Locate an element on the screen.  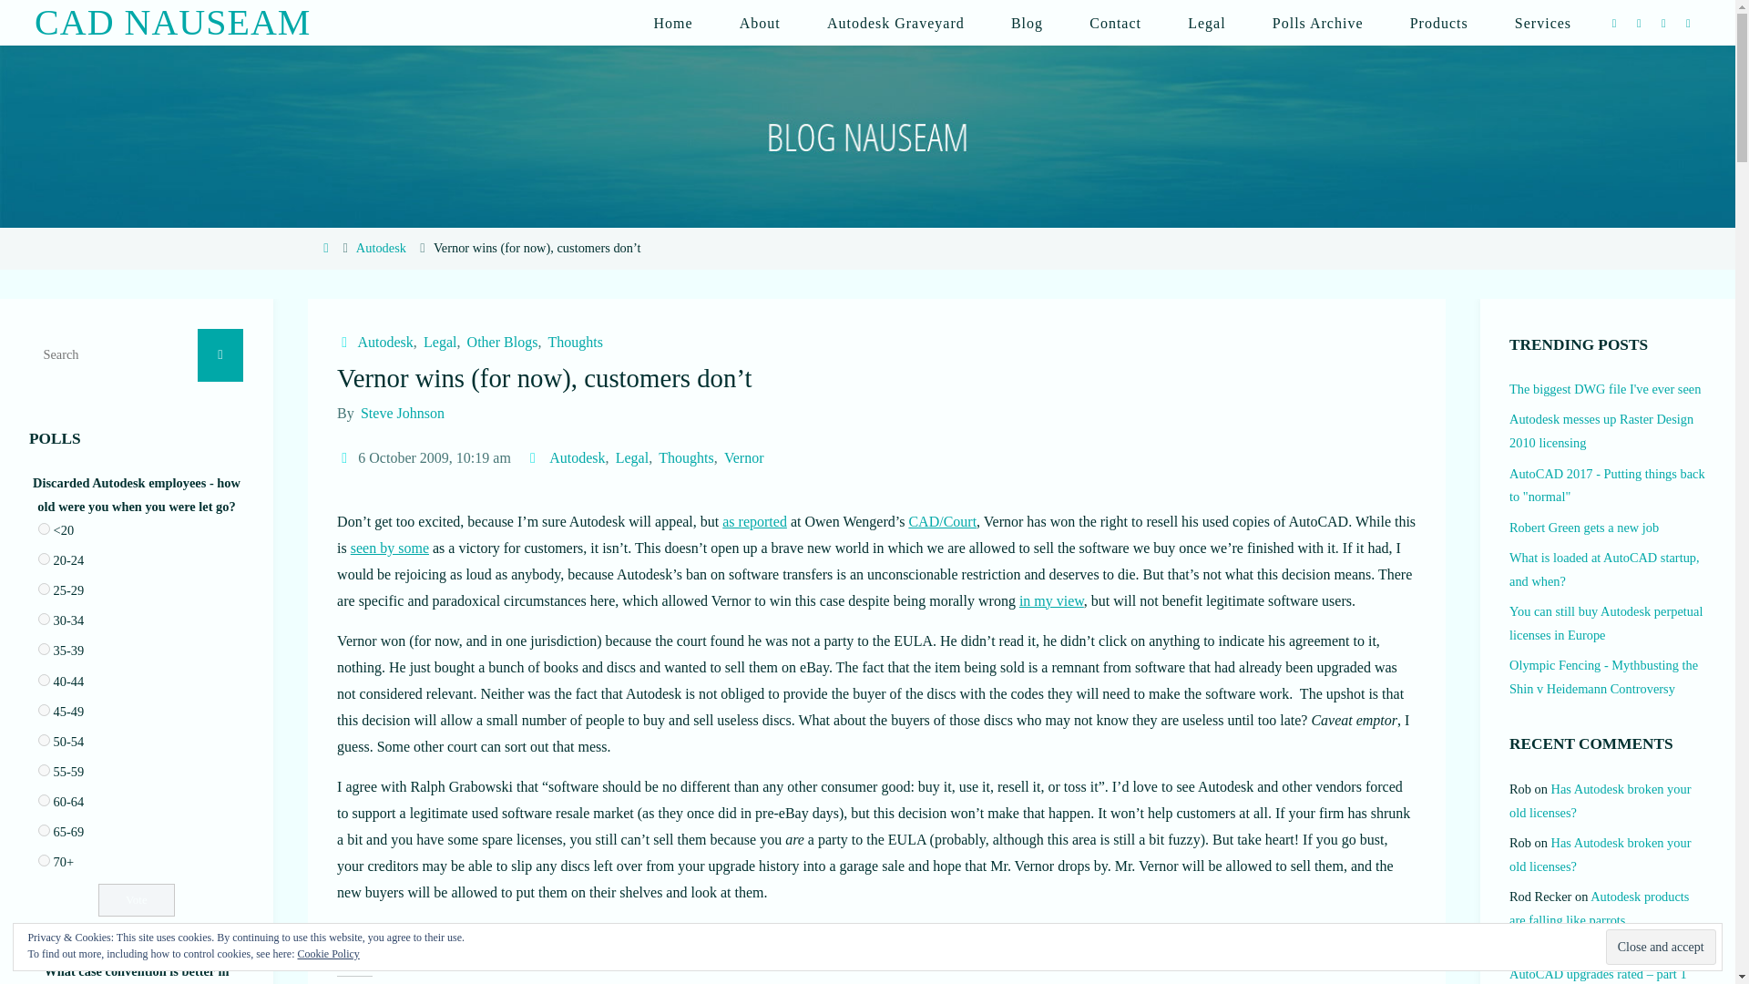
About is located at coordinates (759, 22).